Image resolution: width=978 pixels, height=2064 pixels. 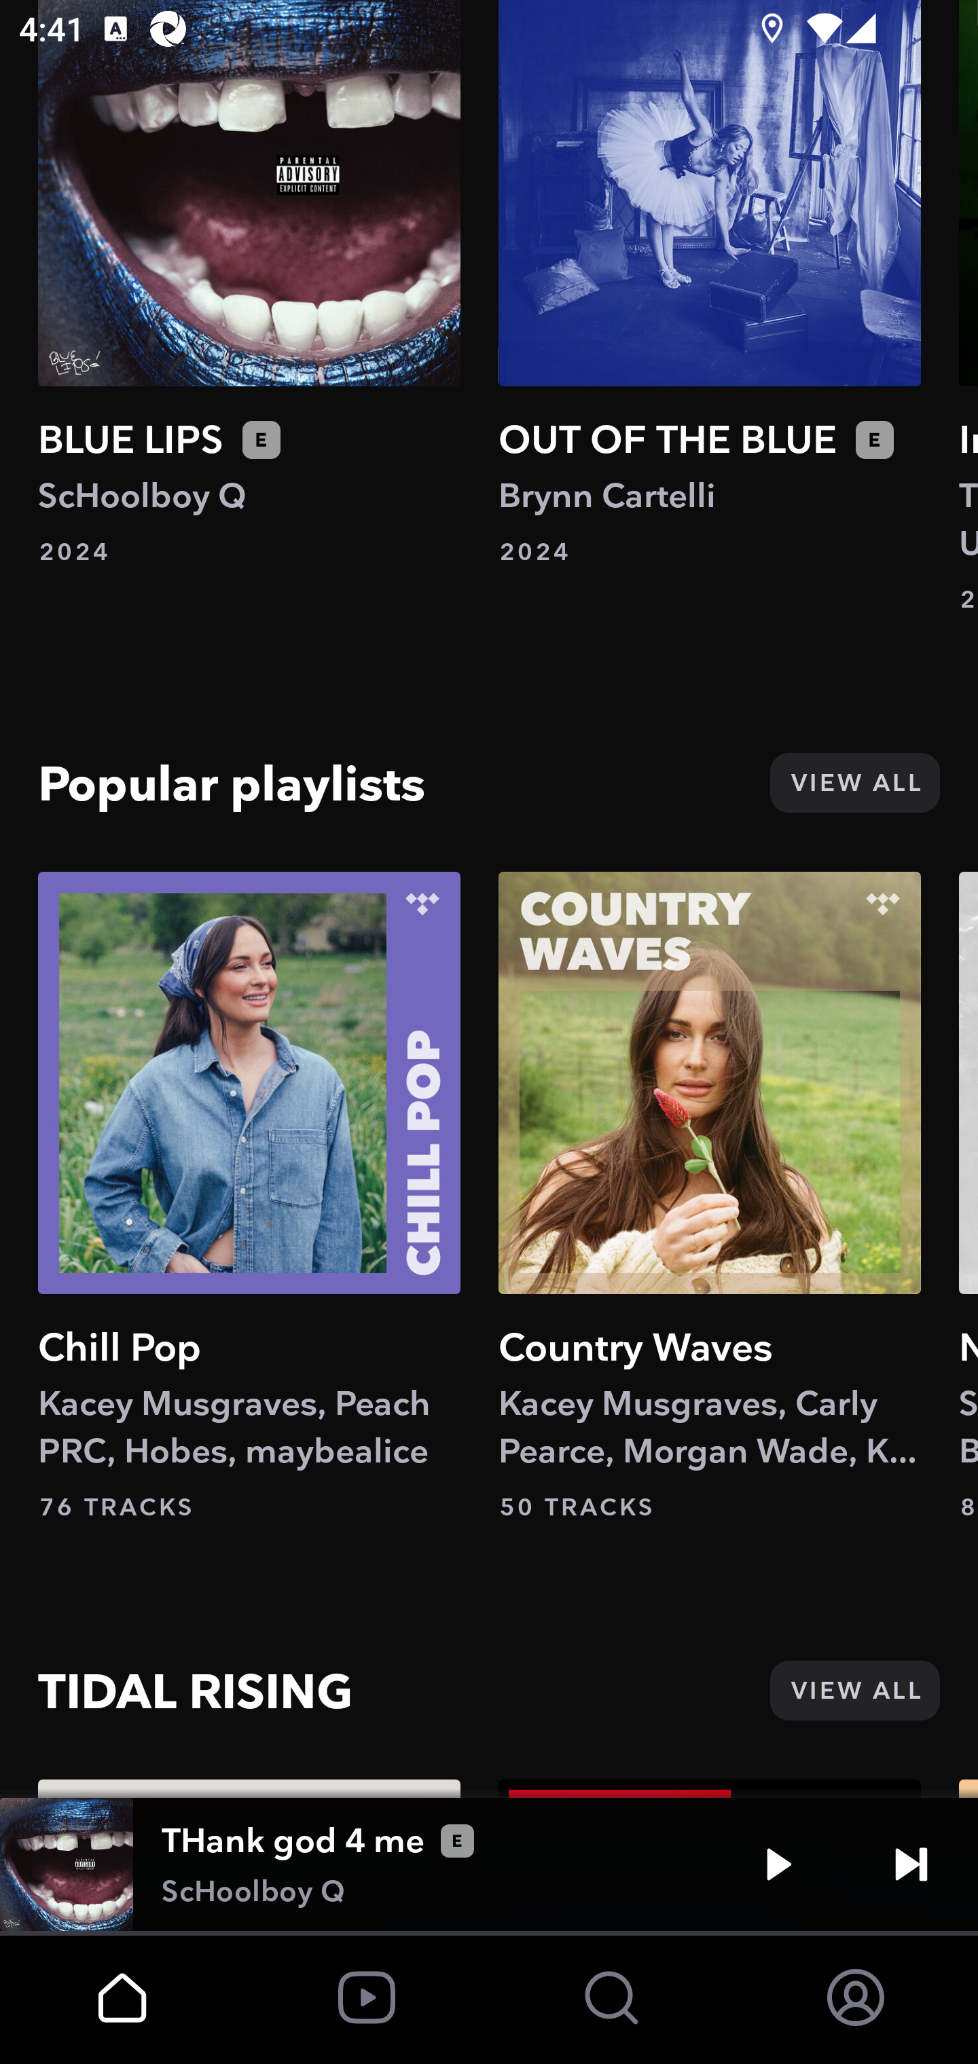 What do you see at coordinates (249, 284) in the screenshot?
I see `BLUE LIPS ScHoolboy Q 2024` at bounding box center [249, 284].